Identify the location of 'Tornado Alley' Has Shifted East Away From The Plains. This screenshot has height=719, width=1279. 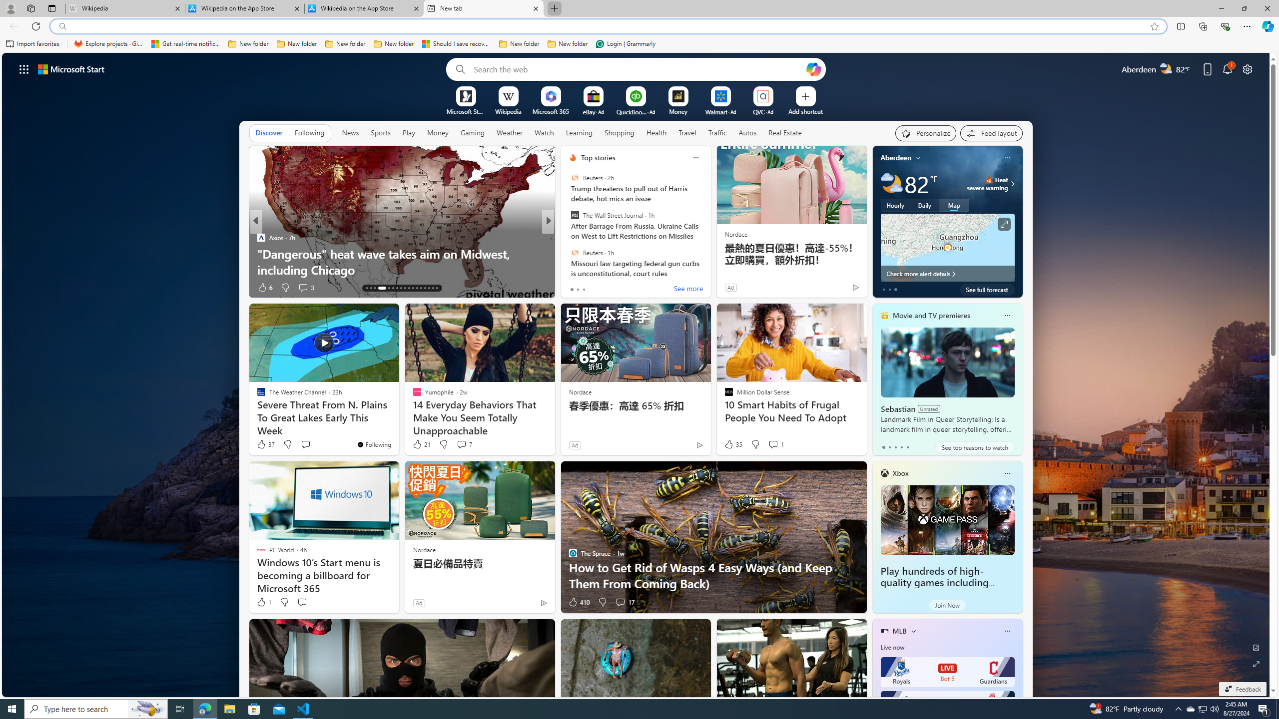
(709, 262).